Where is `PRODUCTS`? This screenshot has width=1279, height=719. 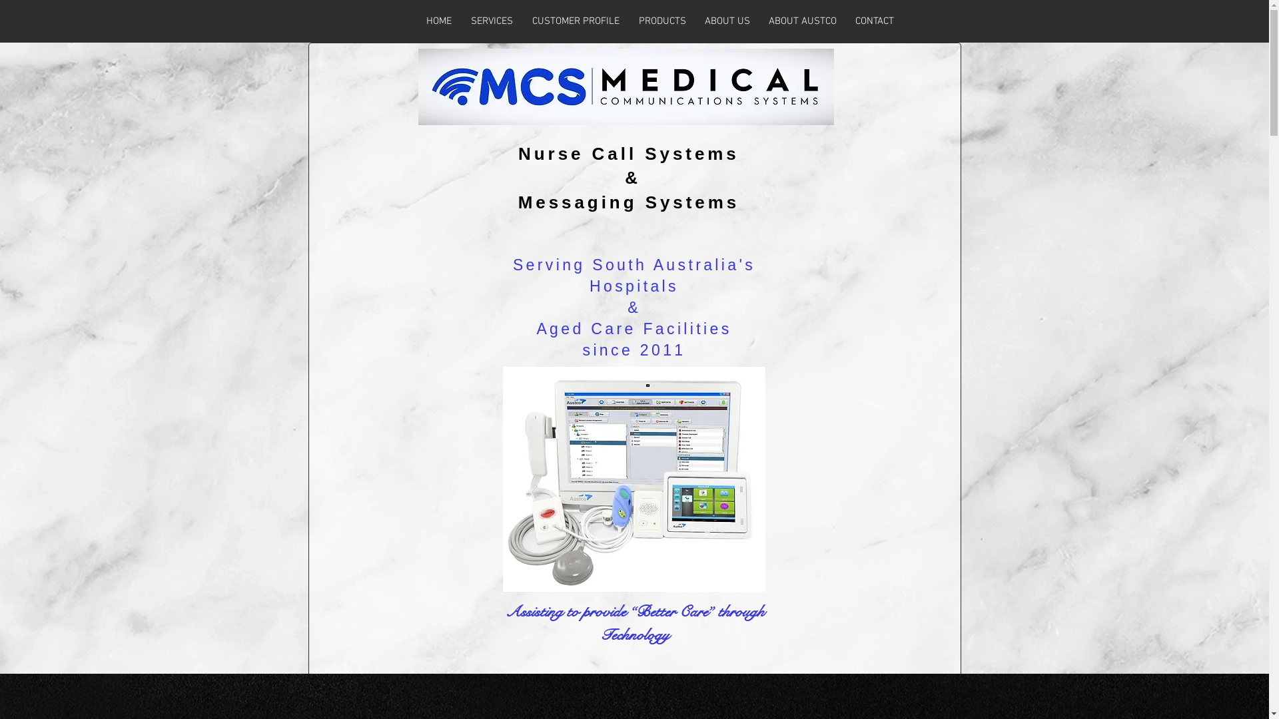 PRODUCTS is located at coordinates (662, 21).